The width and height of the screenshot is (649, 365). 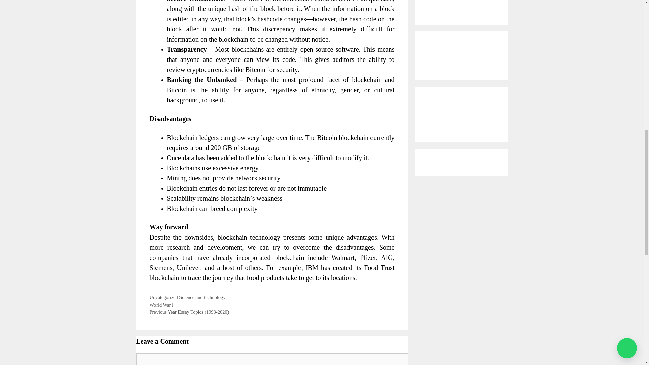 I want to click on Uncategorized, so click(x=164, y=297).